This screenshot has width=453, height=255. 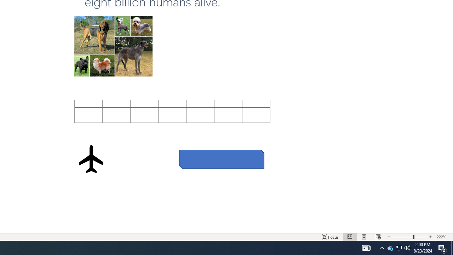 I want to click on Rectangle: Diagonal Corners Snipped 2, so click(x=222, y=159).